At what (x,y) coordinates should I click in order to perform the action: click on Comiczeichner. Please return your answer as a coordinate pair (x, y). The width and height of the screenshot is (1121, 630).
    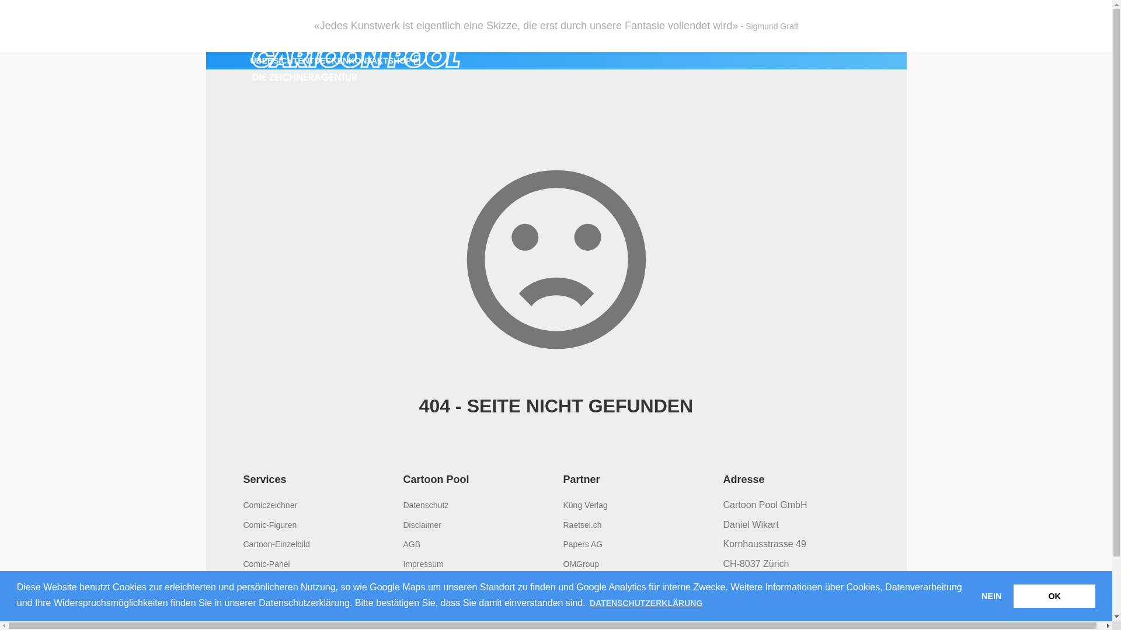
    Looking at the image, I should click on (270, 505).